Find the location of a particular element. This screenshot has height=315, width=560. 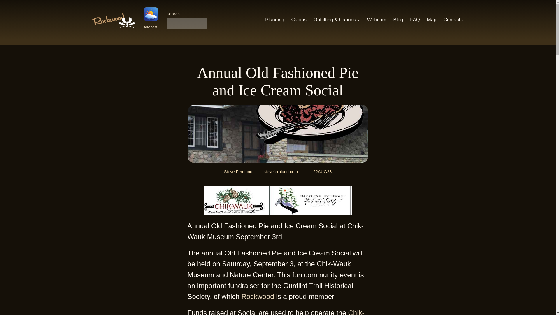

News and information on Rockwood Lodge is located at coordinates (398, 20).